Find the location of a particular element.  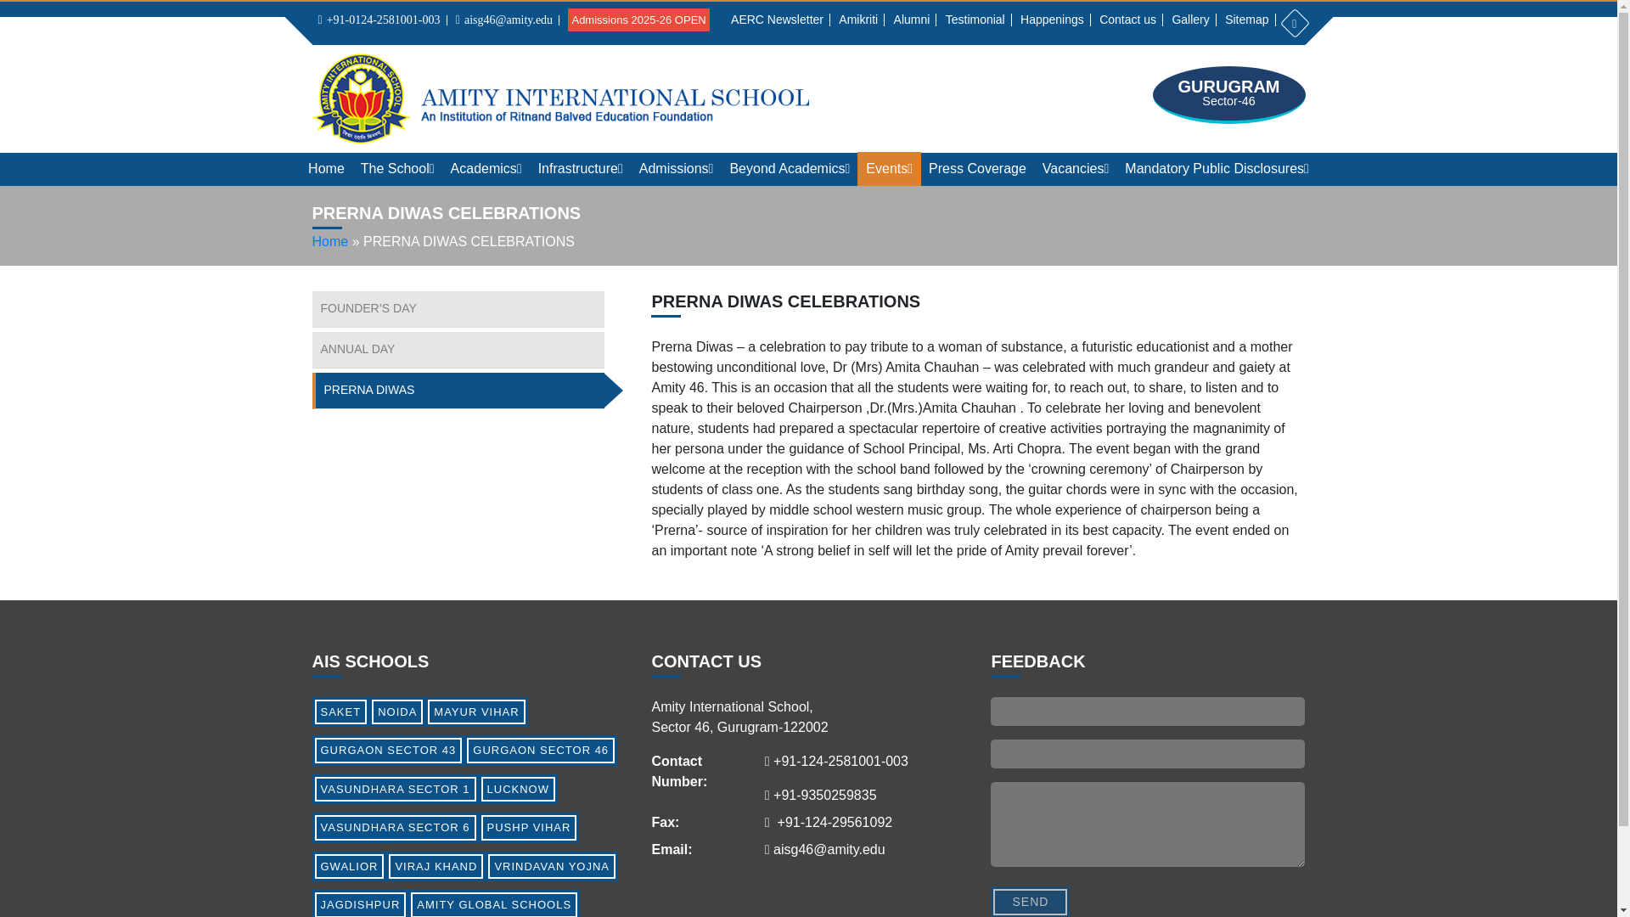

Home is located at coordinates (326, 169).